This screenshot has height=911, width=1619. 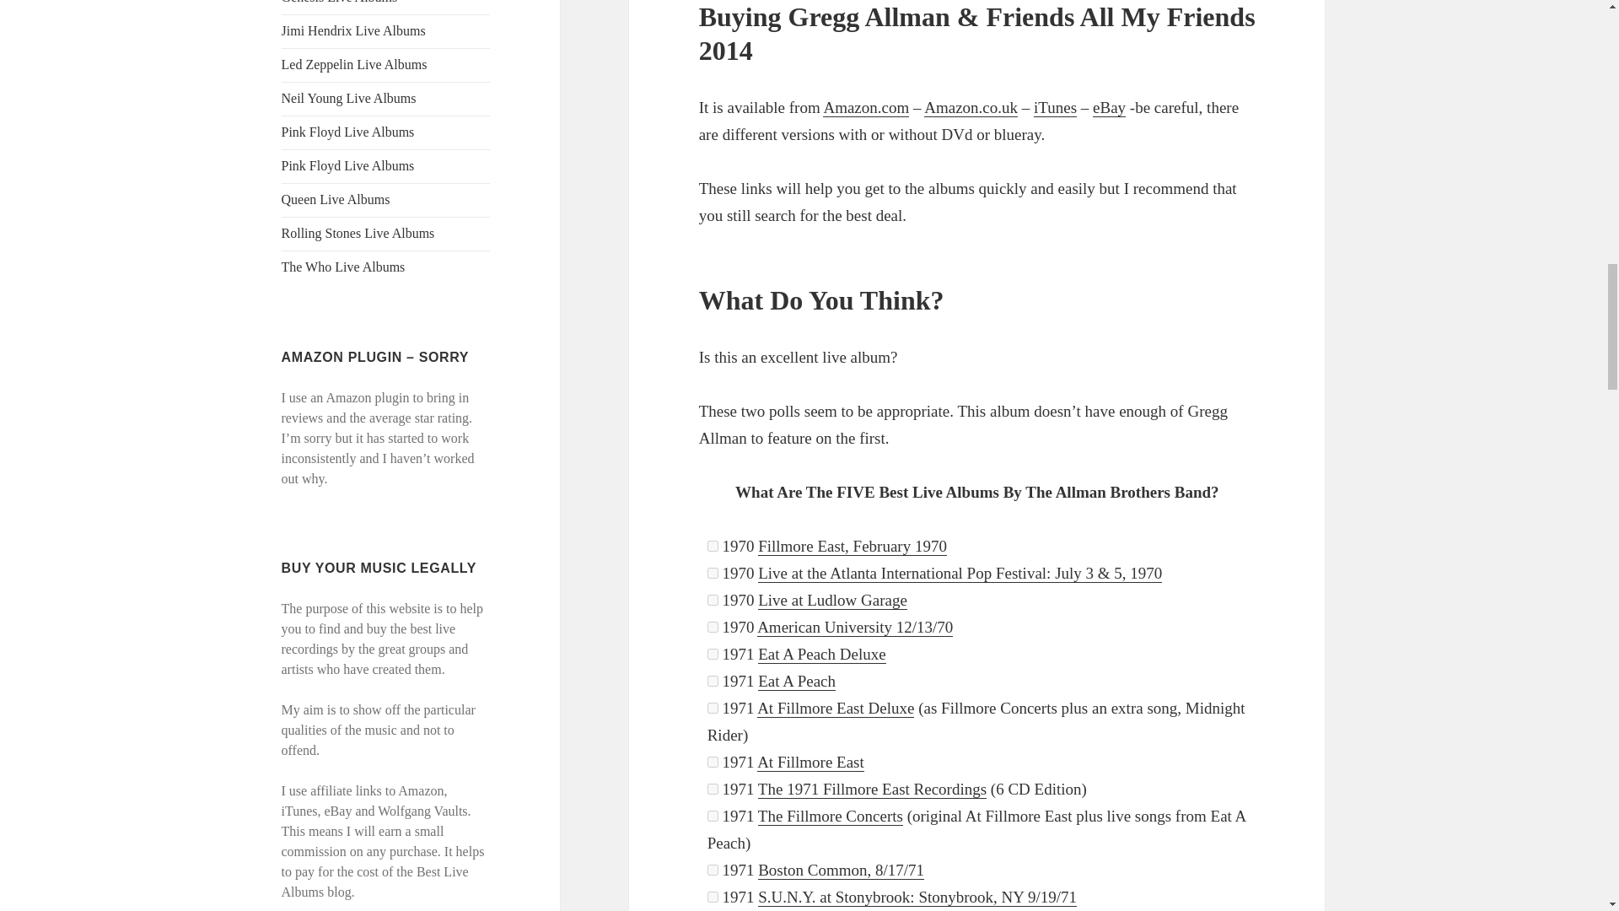 I want to click on 2145, so click(x=713, y=682).